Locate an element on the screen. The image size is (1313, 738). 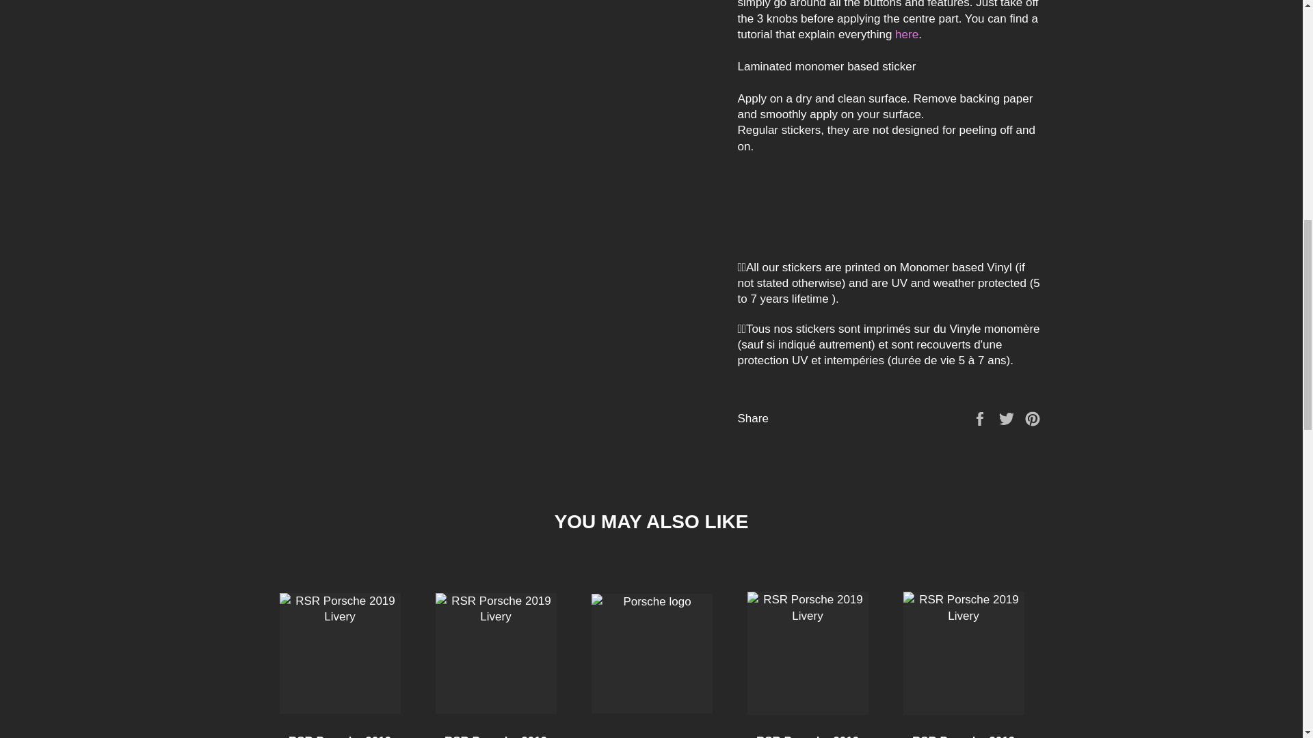
Pin on Pinterest is located at coordinates (1033, 418).